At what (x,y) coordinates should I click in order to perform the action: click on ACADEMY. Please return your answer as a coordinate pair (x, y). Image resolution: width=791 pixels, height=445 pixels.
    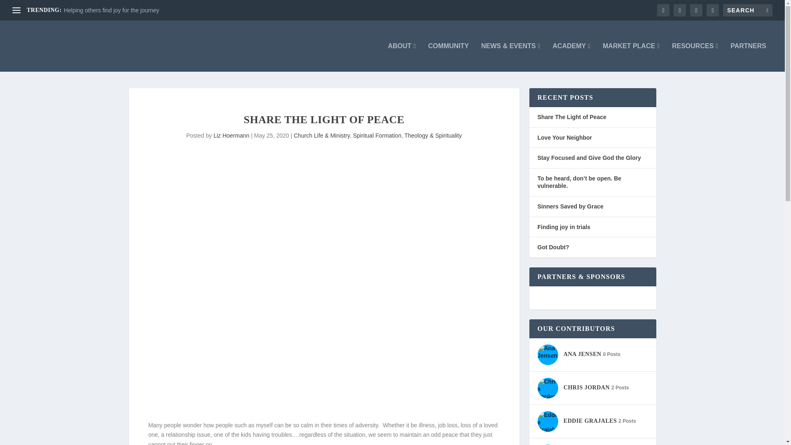
    Looking at the image, I should click on (571, 57).